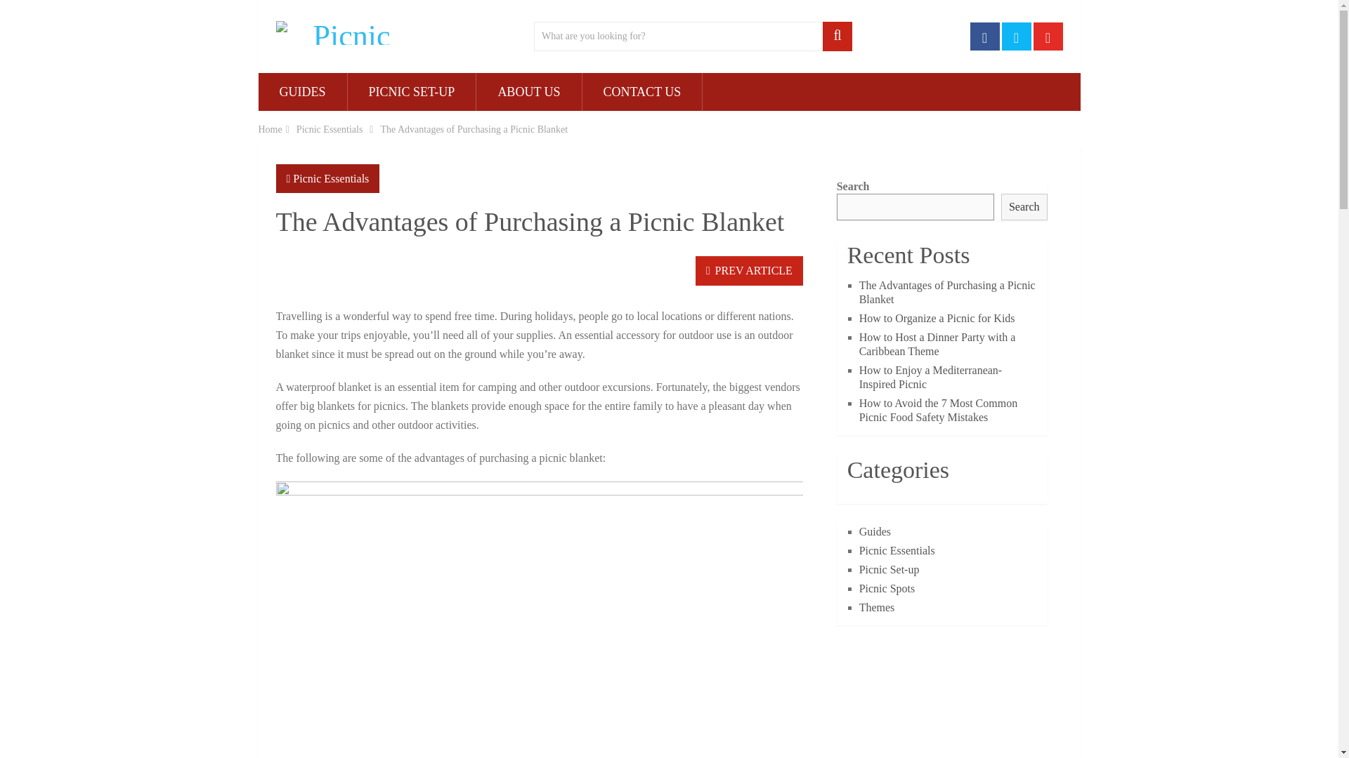 This screenshot has height=758, width=1349. Describe the element at coordinates (939, 410) in the screenshot. I see `How to Avoid the 7 Most Common Picnic Food Safety Mistakes` at that location.